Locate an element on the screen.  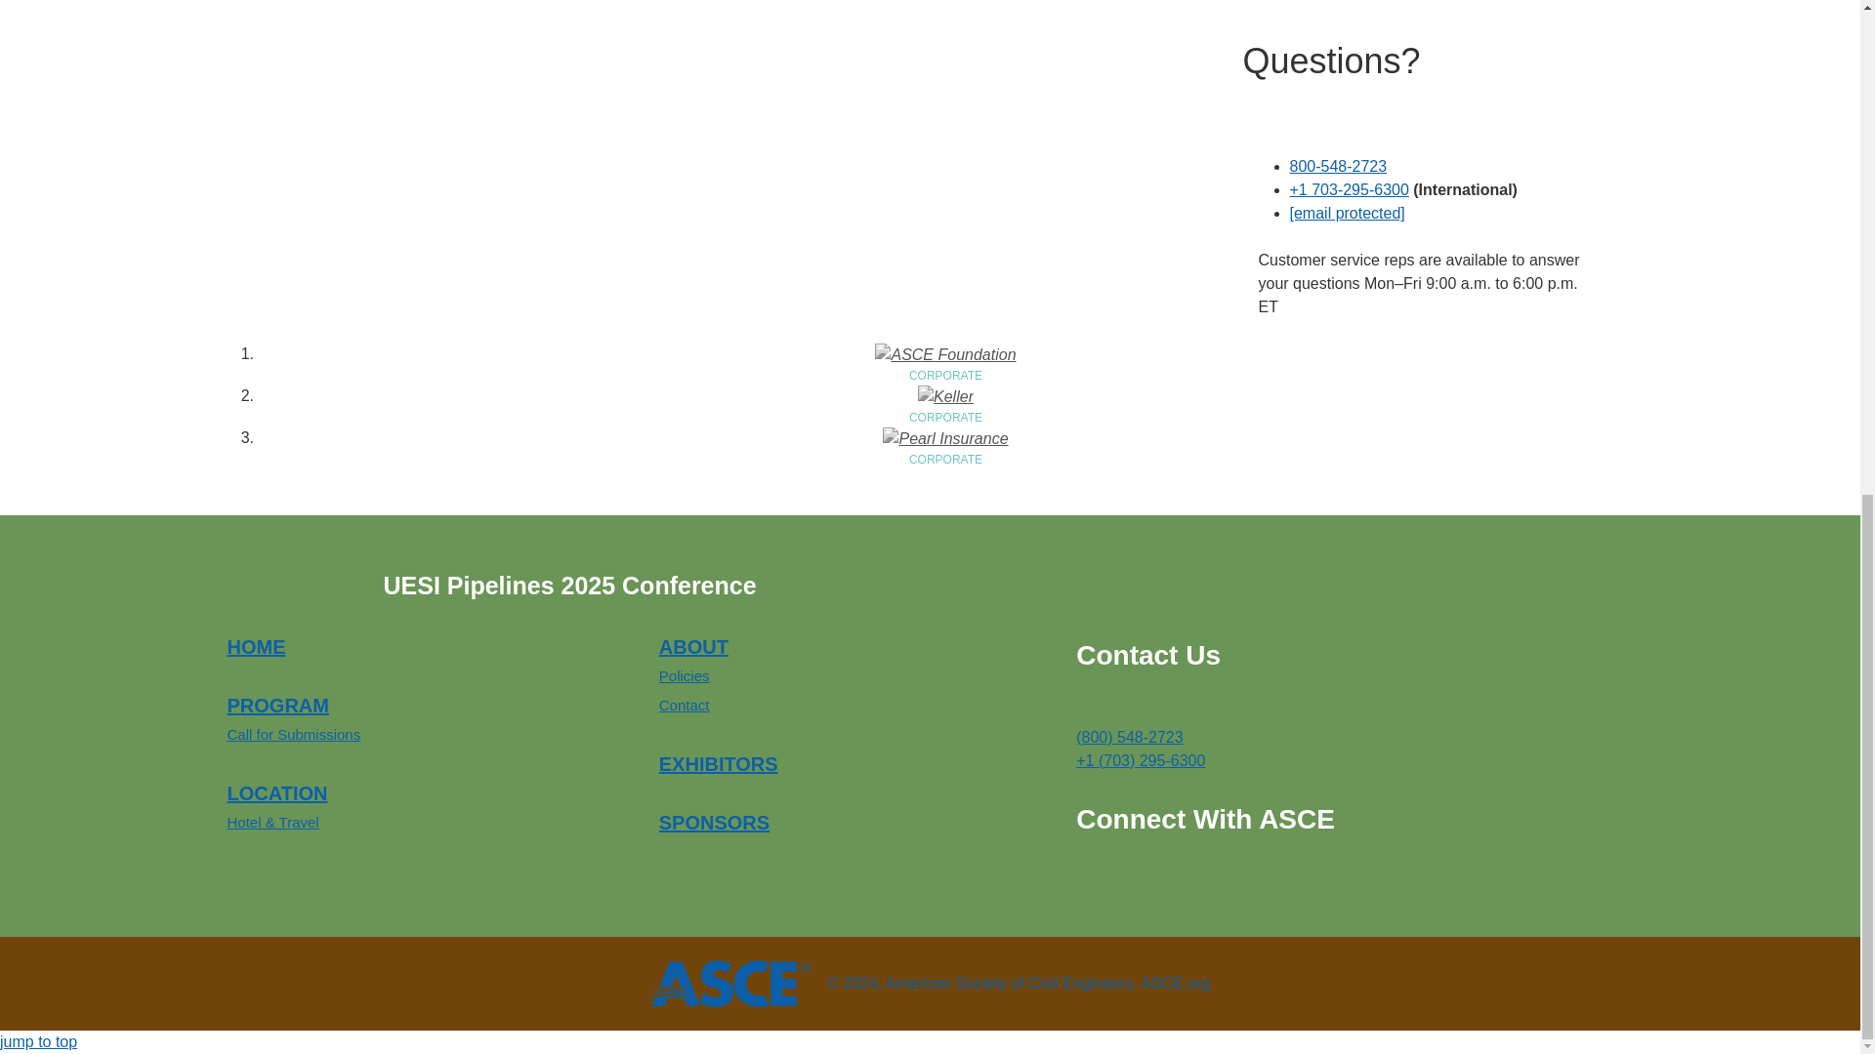
EXHIBITORS is located at coordinates (719, 763).